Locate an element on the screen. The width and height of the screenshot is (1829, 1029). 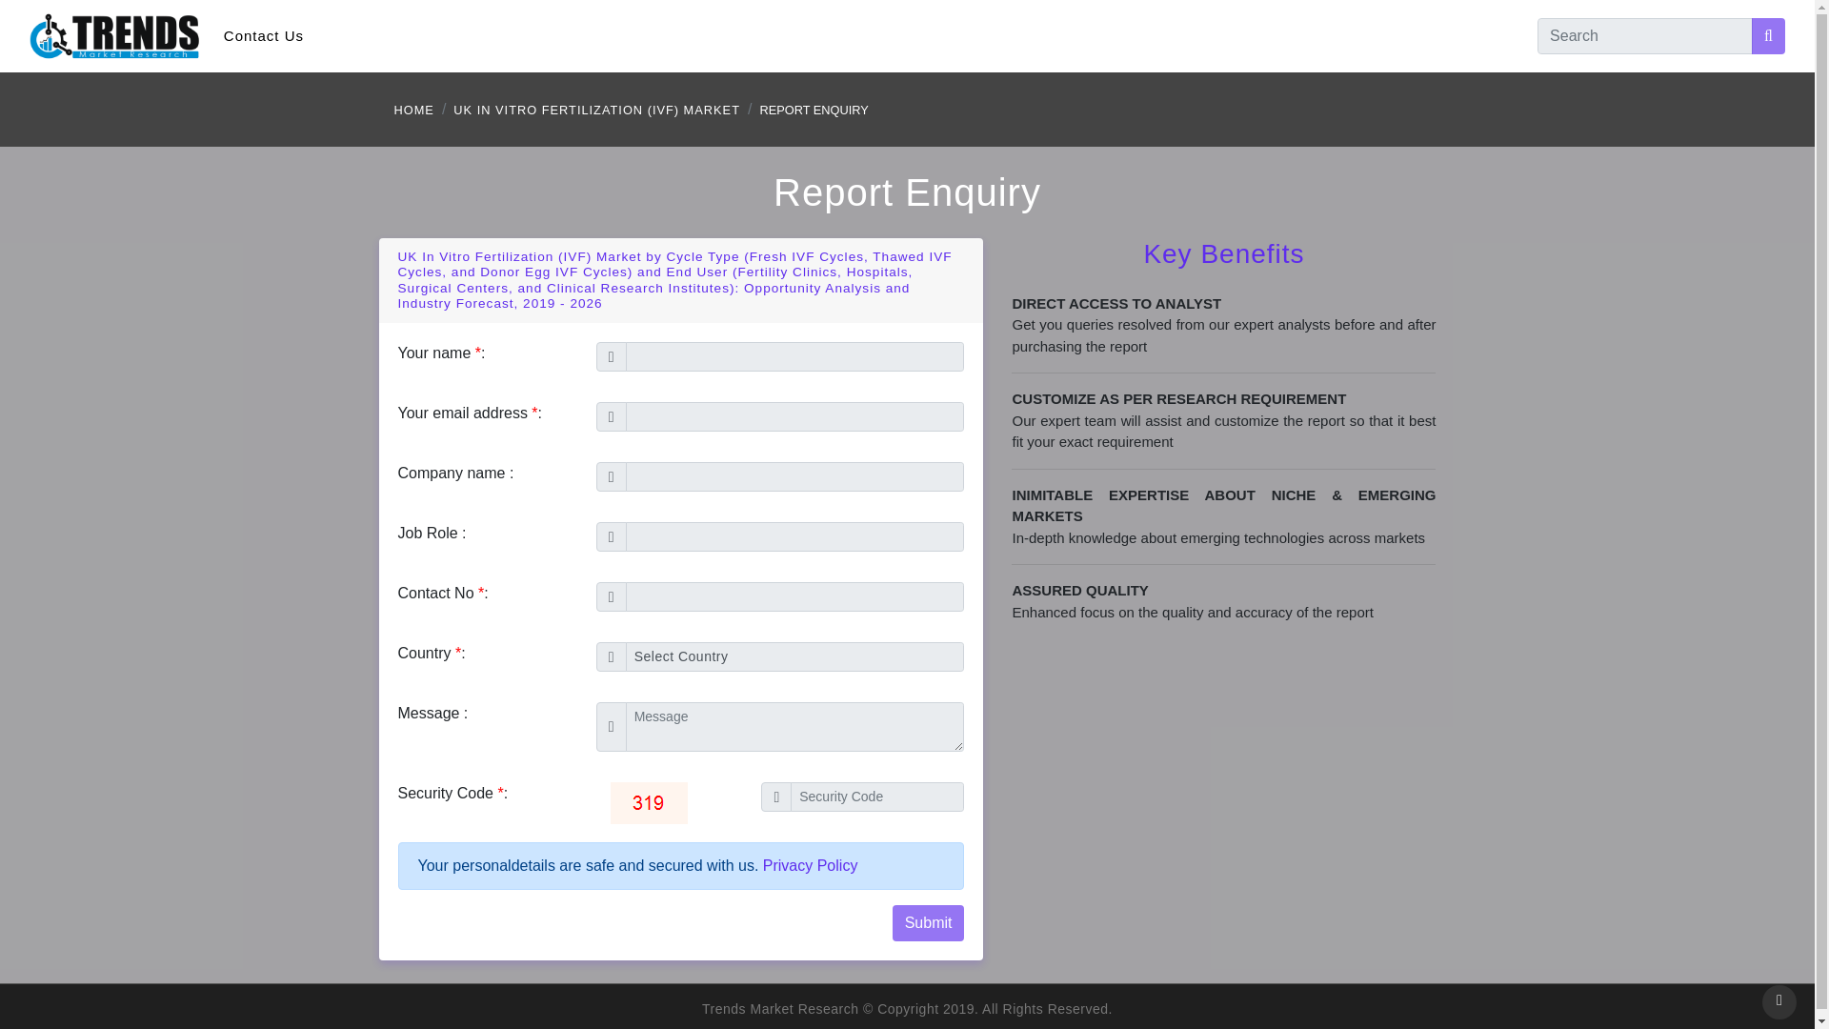
Captcha is located at coordinates (649, 802).